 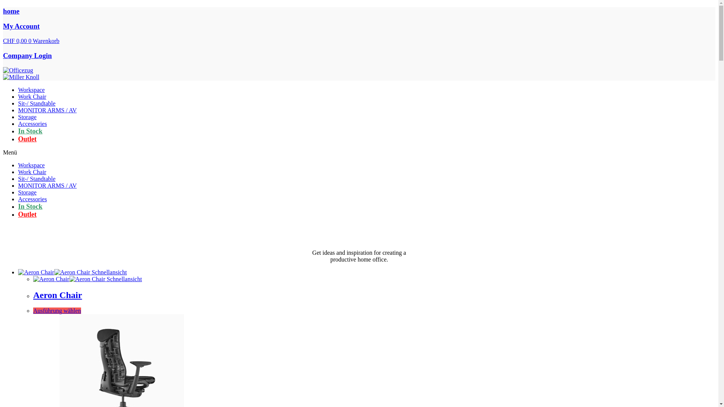 What do you see at coordinates (32, 90) in the screenshot?
I see `Workspace` at bounding box center [32, 90].